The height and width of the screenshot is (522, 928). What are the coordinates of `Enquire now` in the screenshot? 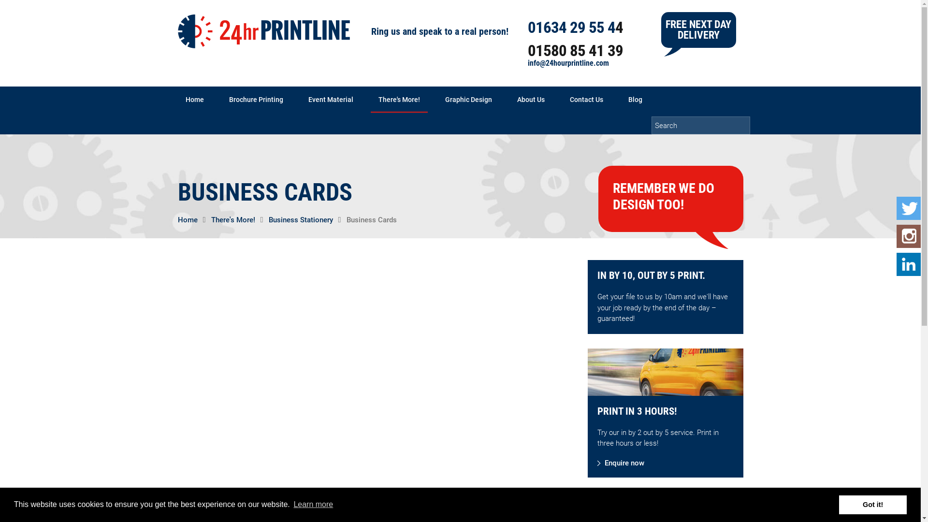 It's located at (621, 464).